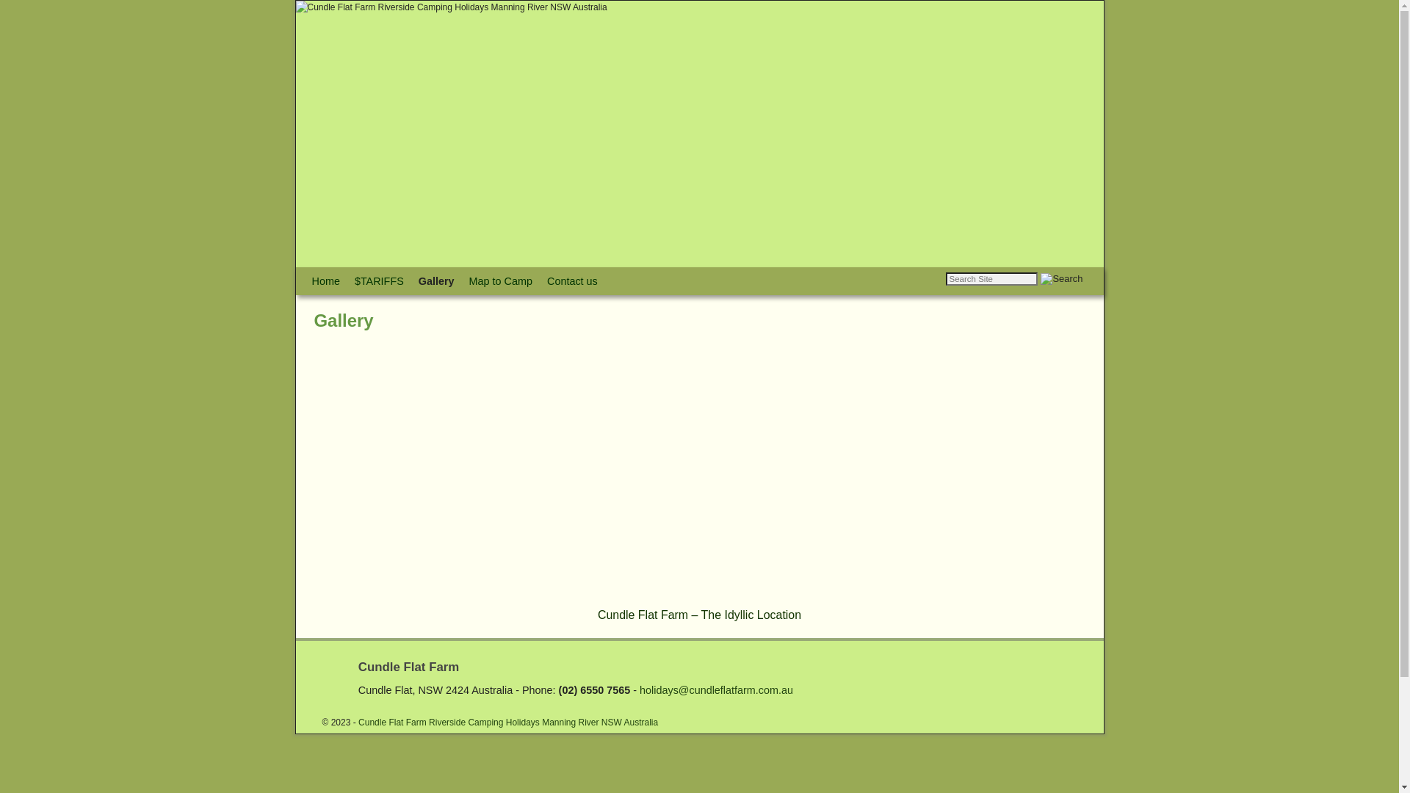 This screenshot has width=1410, height=793. I want to click on Skip to secondary content, so click(346, 274).